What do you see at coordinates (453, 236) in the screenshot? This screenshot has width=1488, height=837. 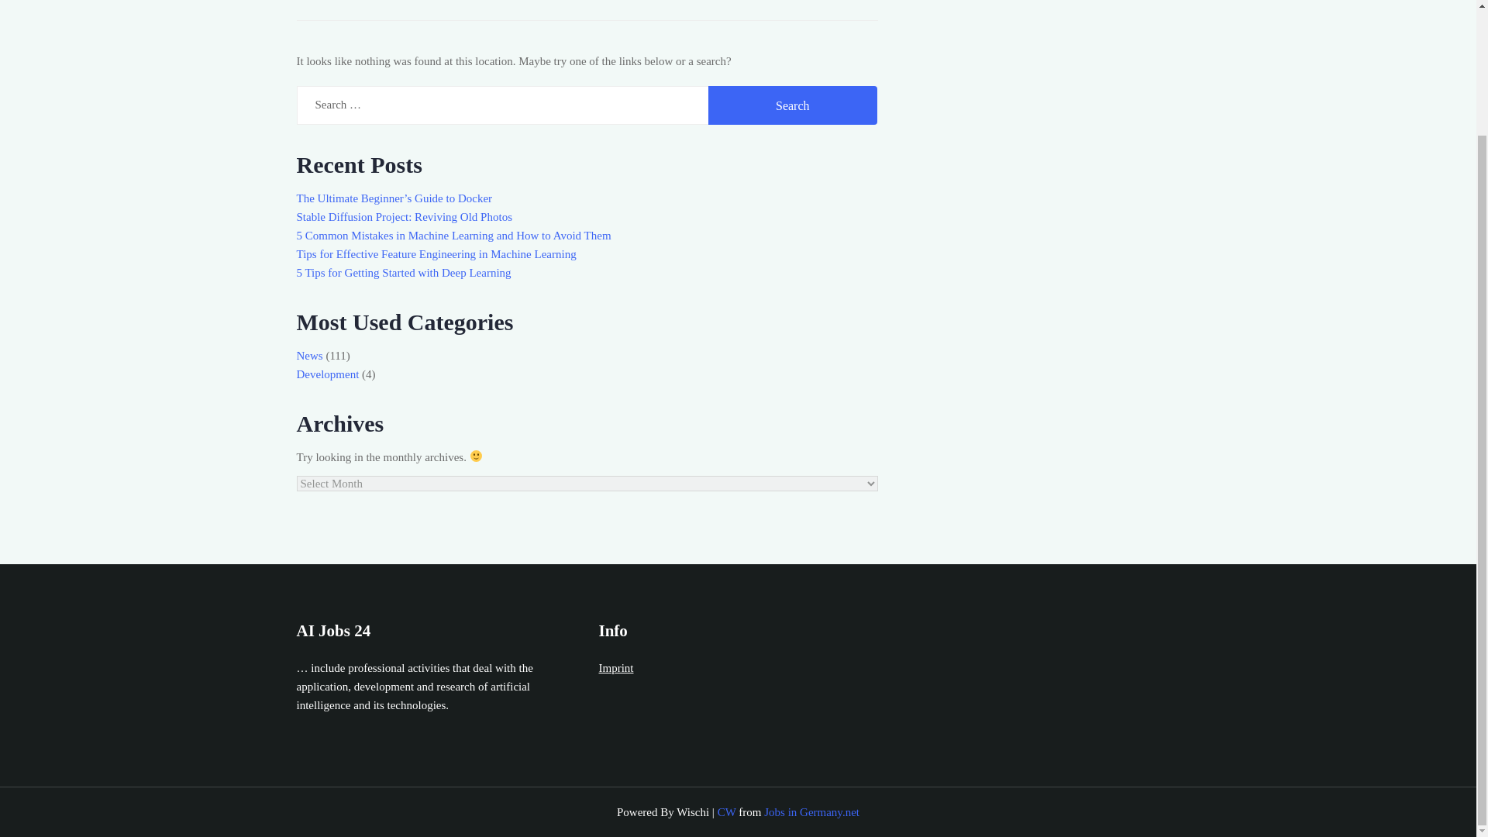 I see `5 Common Mistakes in Machine Learning and How to Avoid Them` at bounding box center [453, 236].